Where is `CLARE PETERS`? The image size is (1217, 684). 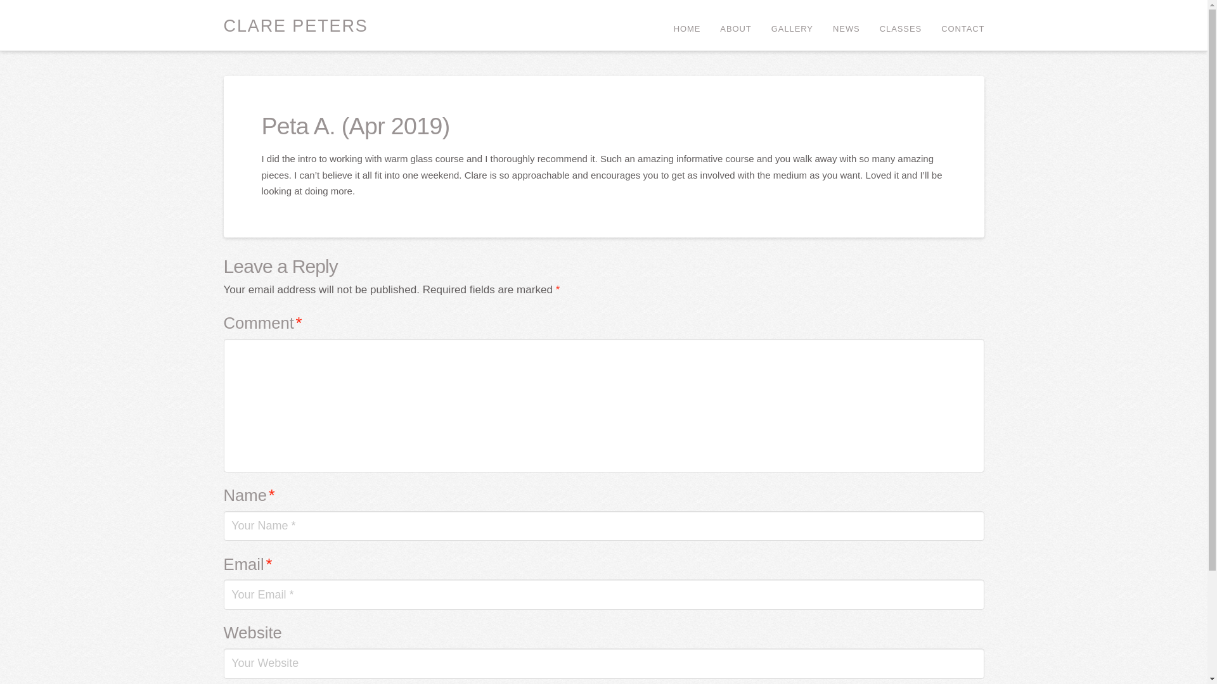 CLARE PETERS is located at coordinates (295, 27).